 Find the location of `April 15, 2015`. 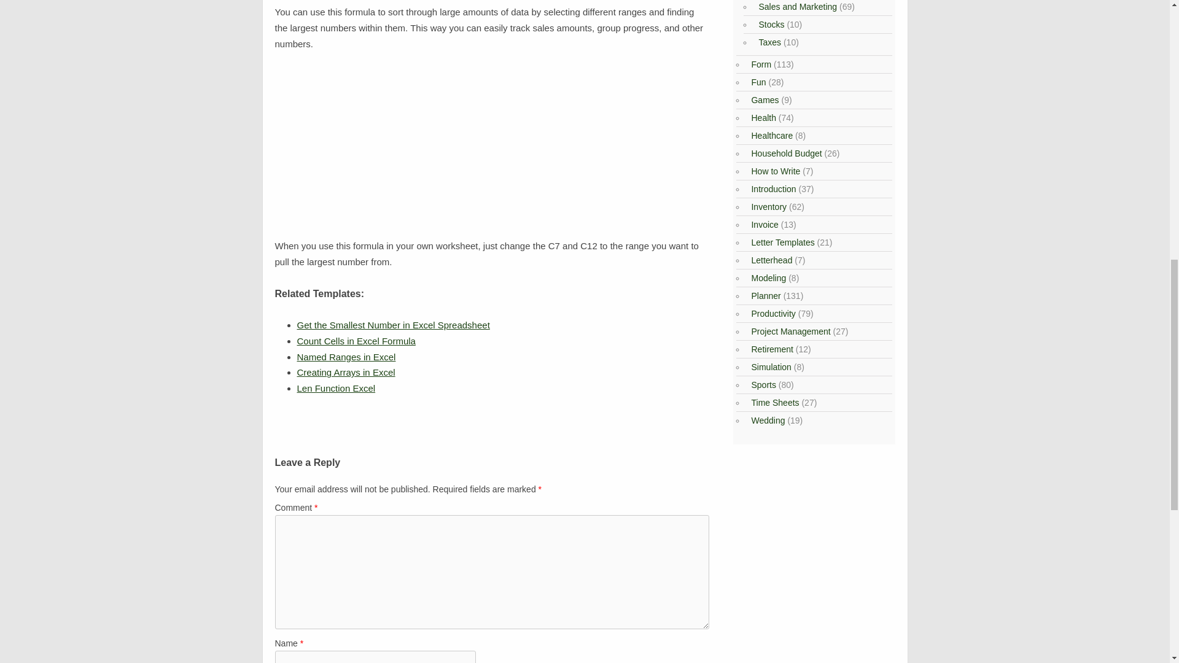

April 15, 2015 is located at coordinates (346, 357).